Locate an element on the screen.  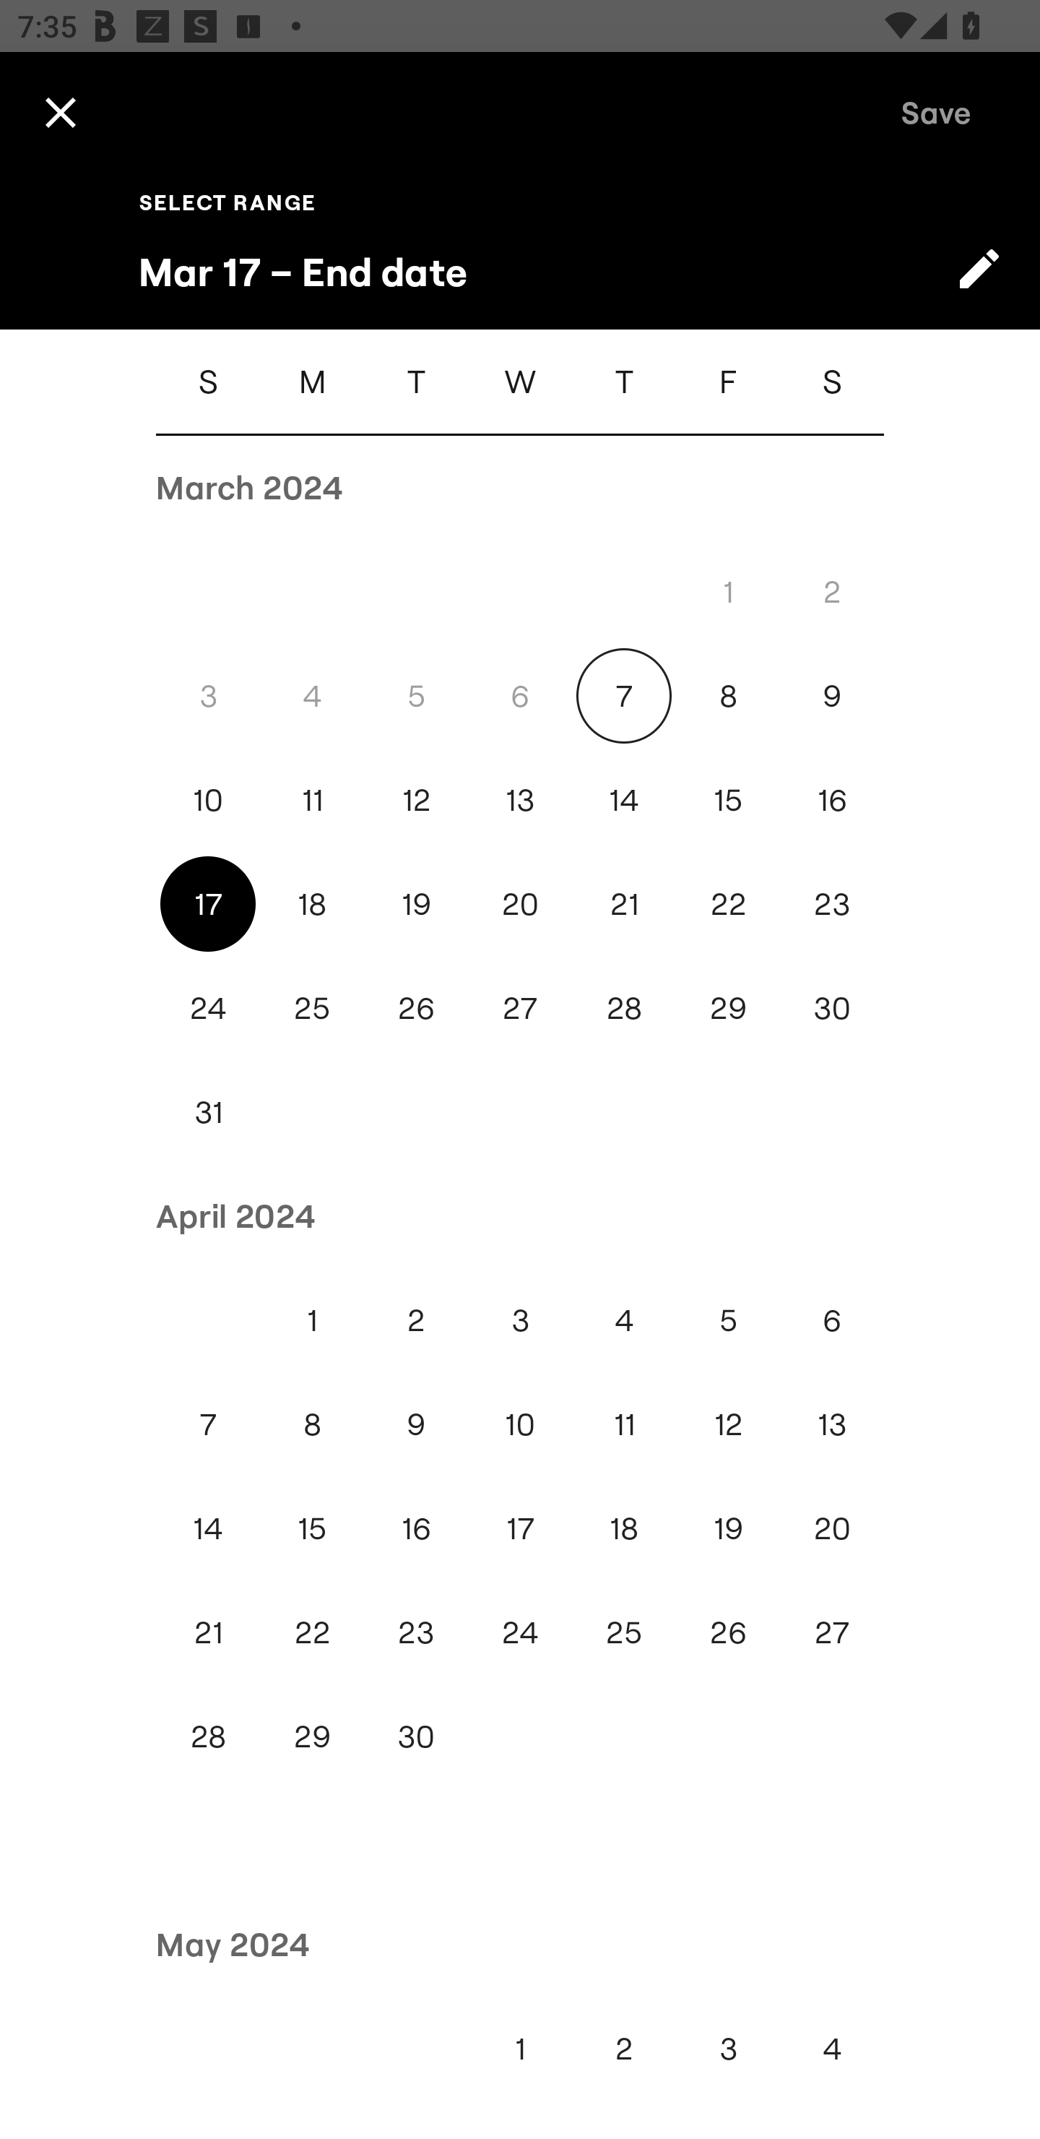
22 Fri, Mar 22 is located at coordinates (728, 903).